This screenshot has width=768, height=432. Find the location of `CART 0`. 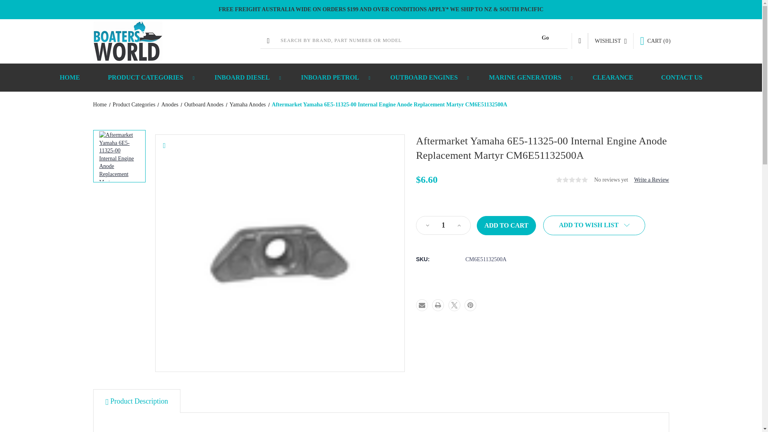

CART 0 is located at coordinates (655, 41).